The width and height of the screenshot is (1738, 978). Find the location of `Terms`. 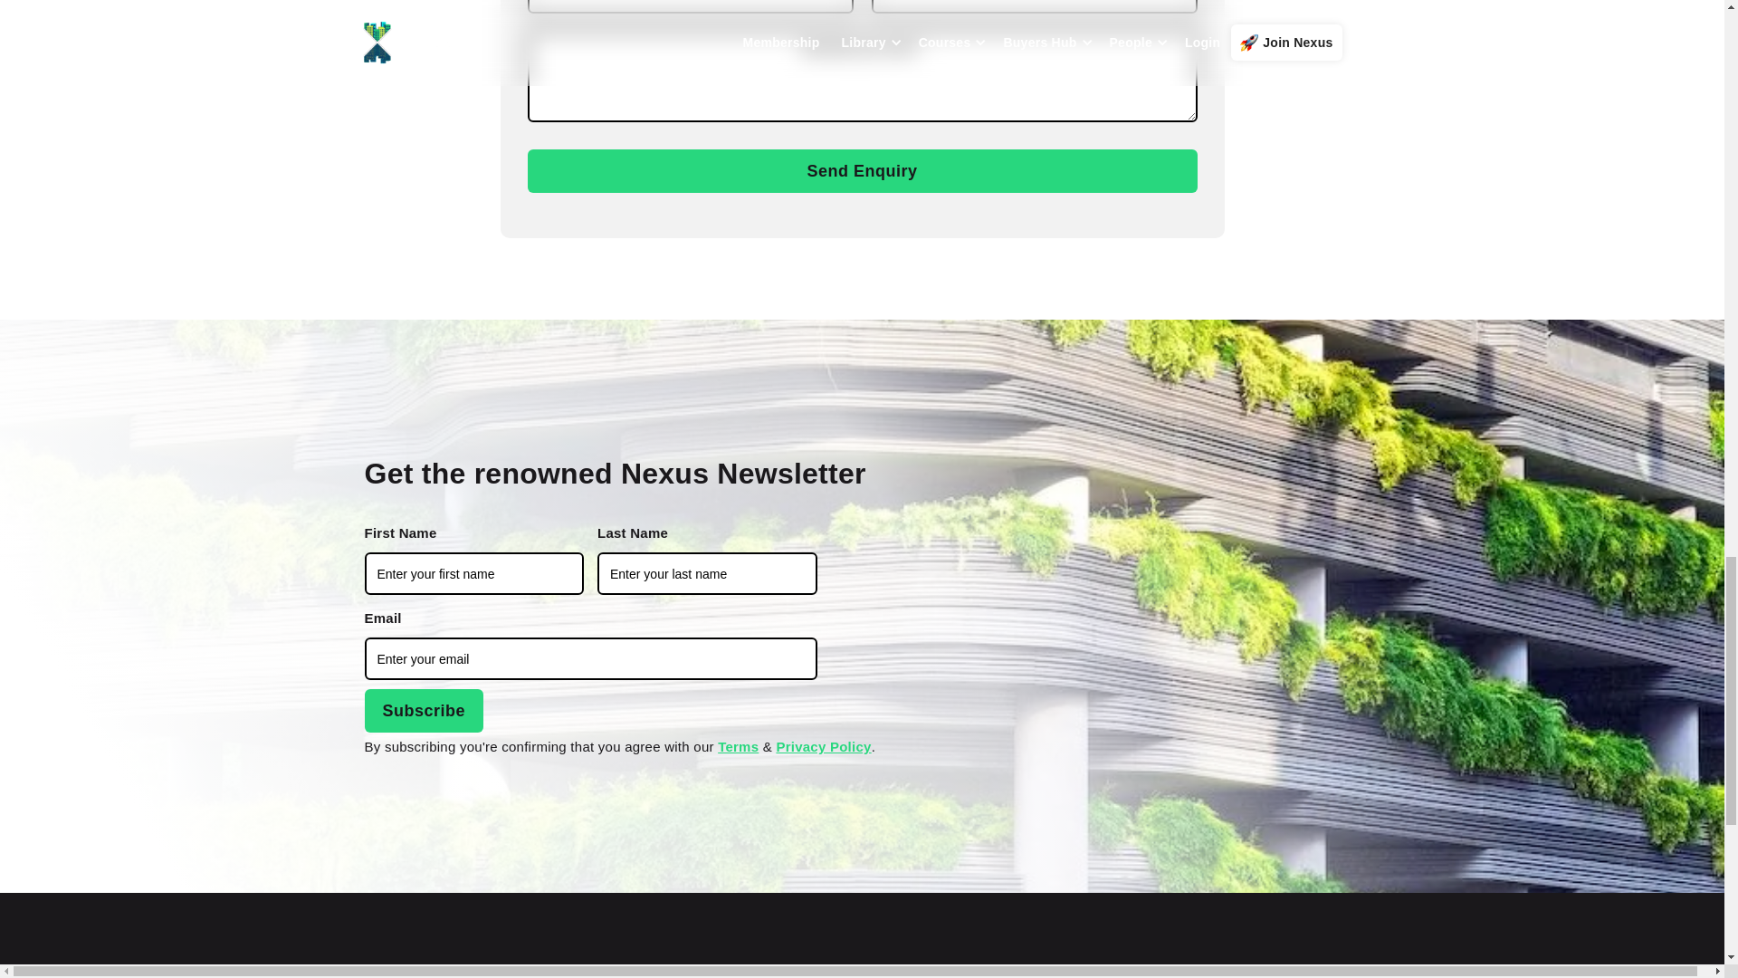

Terms is located at coordinates (737, 746).